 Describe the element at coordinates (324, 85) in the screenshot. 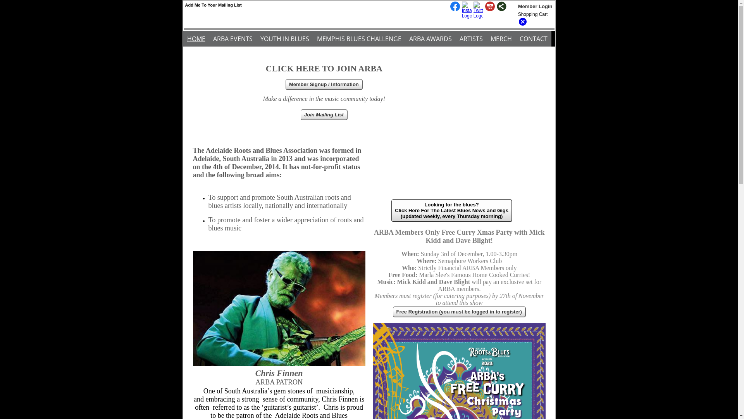

I see `Member Signup / Information` at that location.